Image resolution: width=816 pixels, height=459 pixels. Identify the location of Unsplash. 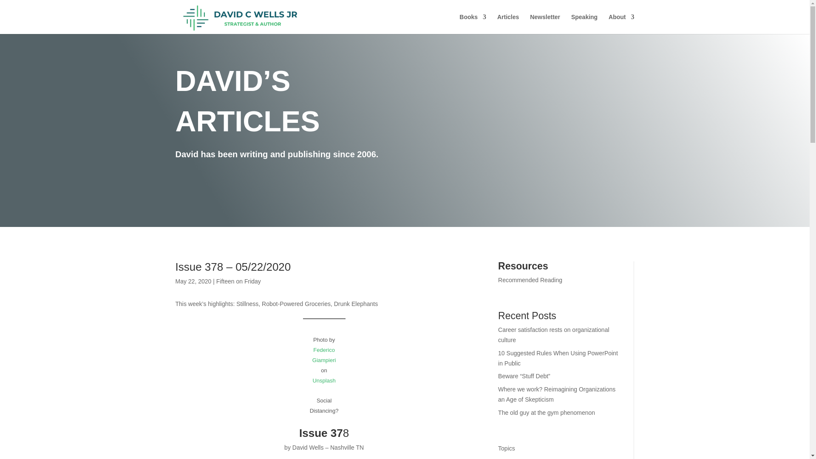
(324, 380).